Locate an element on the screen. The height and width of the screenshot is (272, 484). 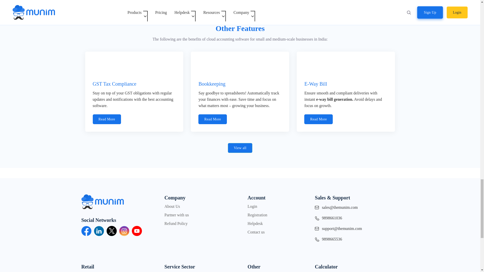
Bookkeeping is located at coordinates (212, 119).